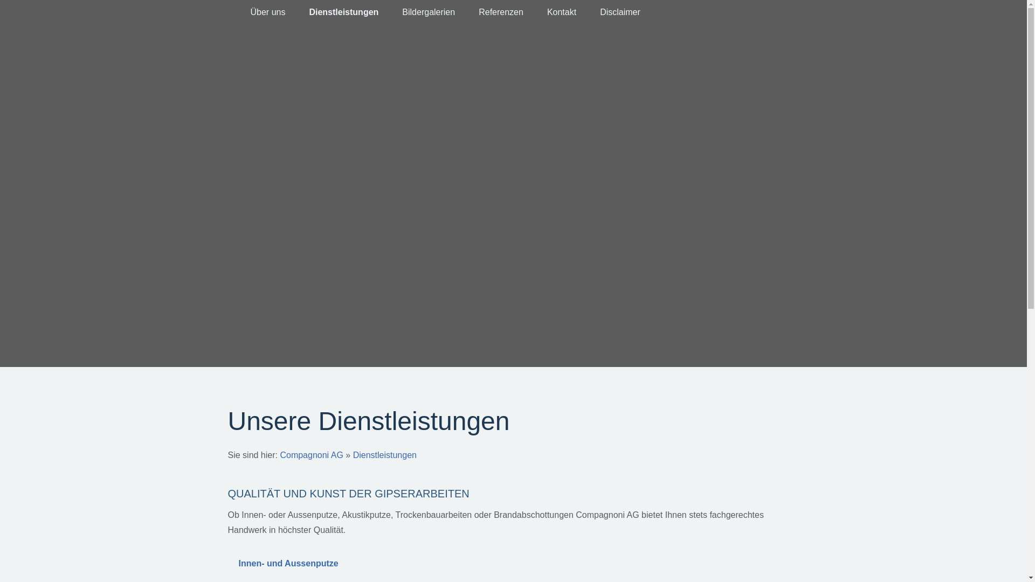 The image size is (1035, 582). What do you see at coordinates (501, 12) in the screenshot?
I see `Referenzen` at bounding box center [501, 12].